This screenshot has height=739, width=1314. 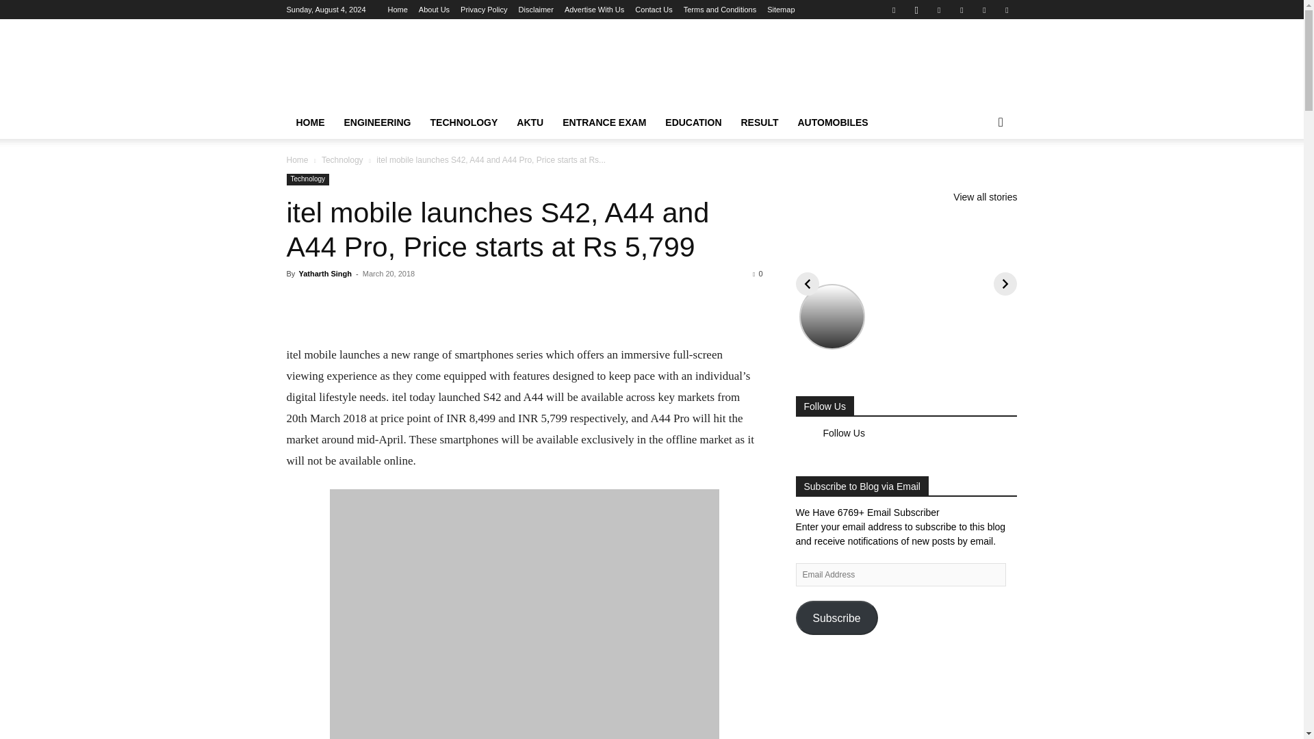 What do you see at coordinates (916, 10) in the screenshot?
I see `Instagram` at bounding box center [916, 10].